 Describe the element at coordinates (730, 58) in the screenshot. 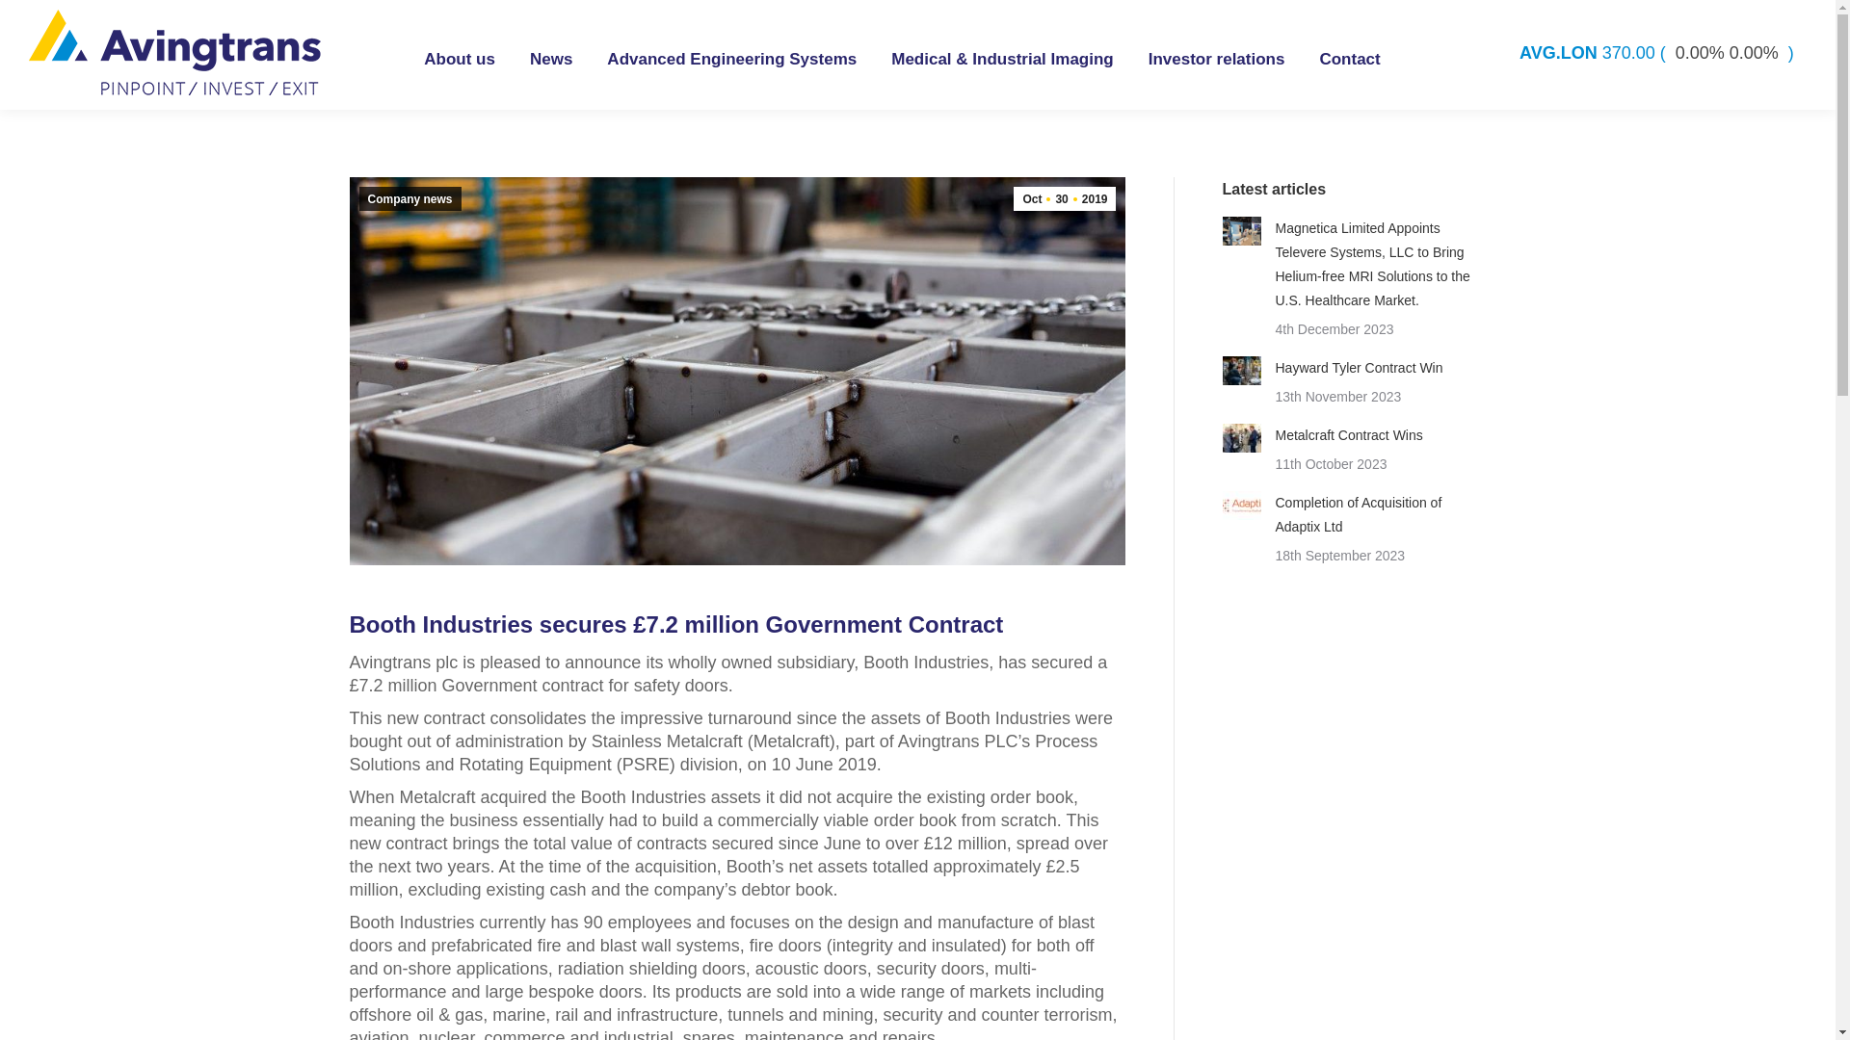

I see `Advanced Engineering Systems` at that location.